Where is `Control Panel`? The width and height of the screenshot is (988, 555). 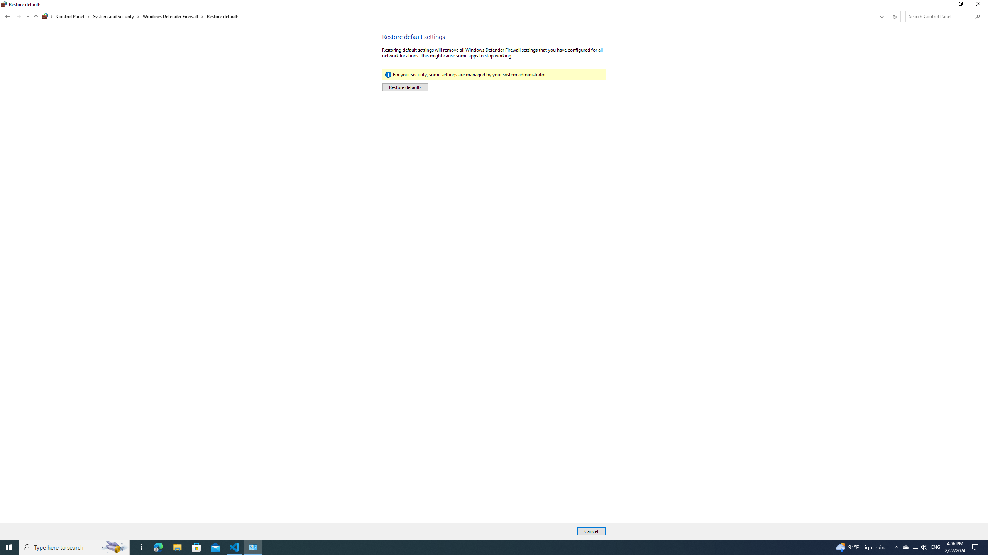
Control Panel is located at coordinates (74, 547).